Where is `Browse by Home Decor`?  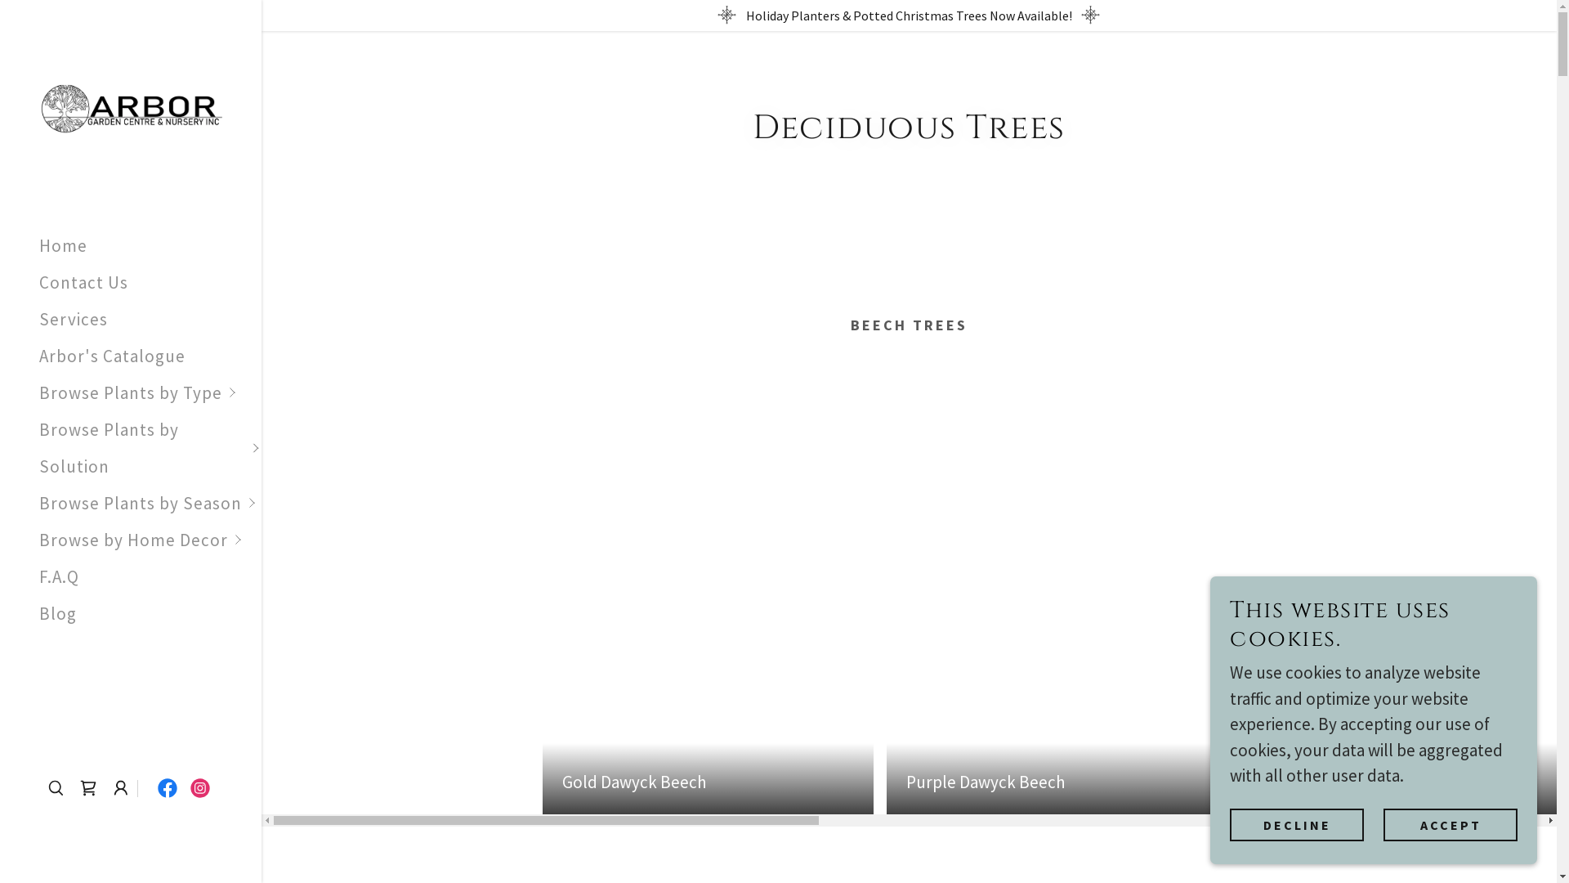 Browse by Home Decor is located at coordinates (150, 540).